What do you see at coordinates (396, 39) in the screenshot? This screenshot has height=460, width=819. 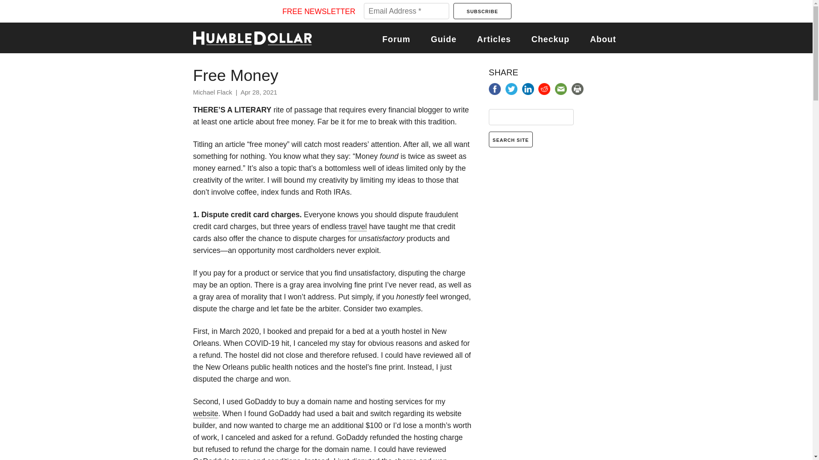 I see `Forum` at bounding box center [396, 39].